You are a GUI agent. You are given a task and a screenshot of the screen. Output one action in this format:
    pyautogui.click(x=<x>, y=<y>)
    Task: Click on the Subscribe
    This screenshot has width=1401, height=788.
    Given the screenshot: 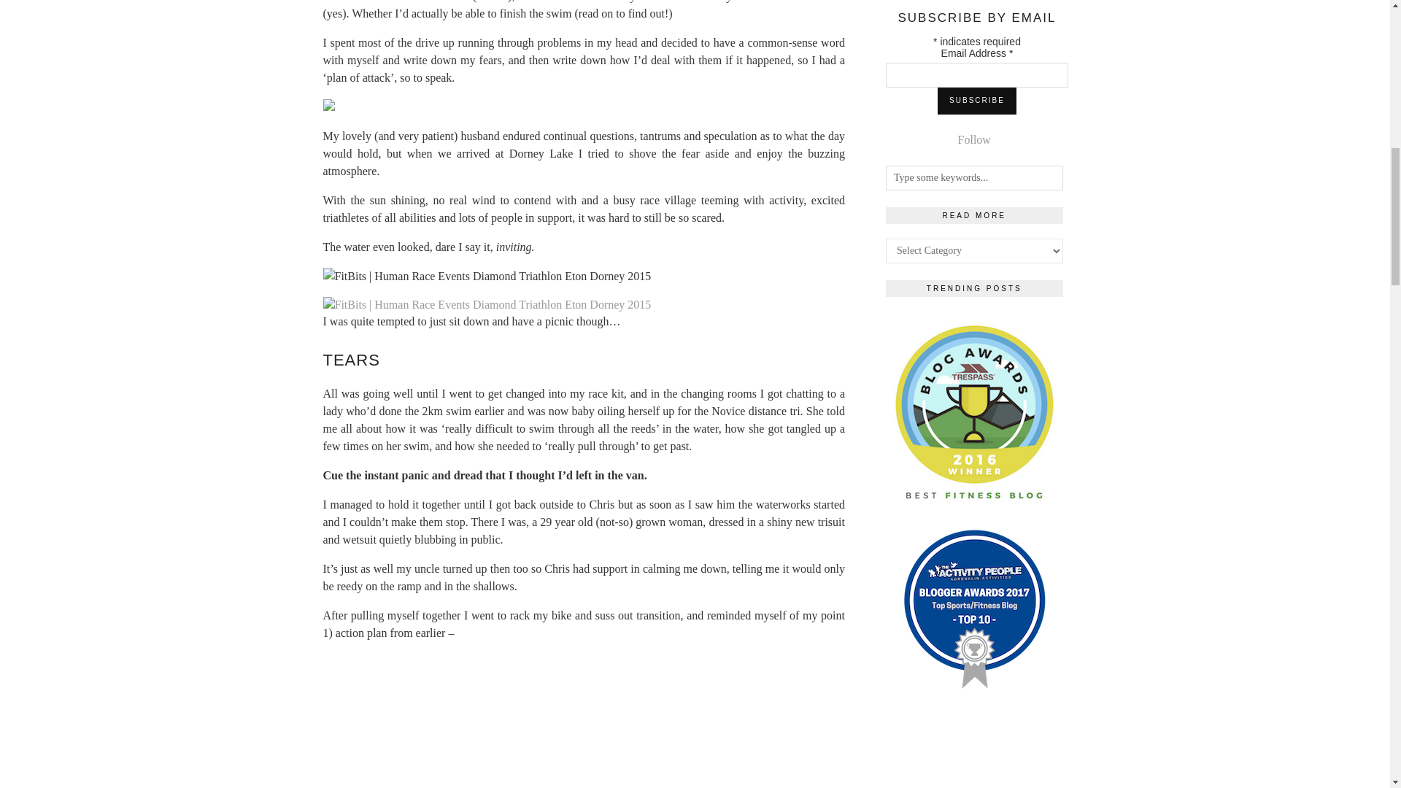 What is the action you would take?
    pyautogui.click(x=976, y=100)
    